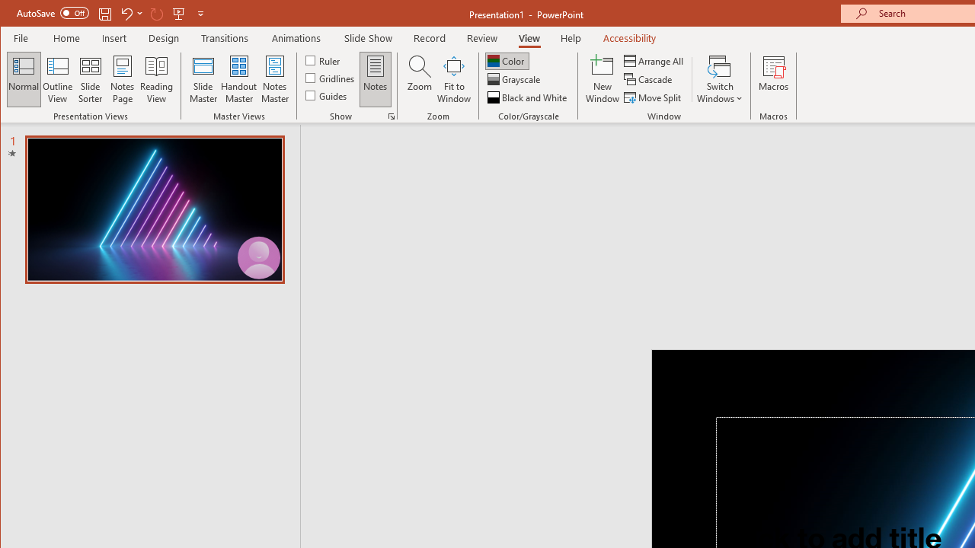  I want to click on Fit to Window, so click(454, 79).